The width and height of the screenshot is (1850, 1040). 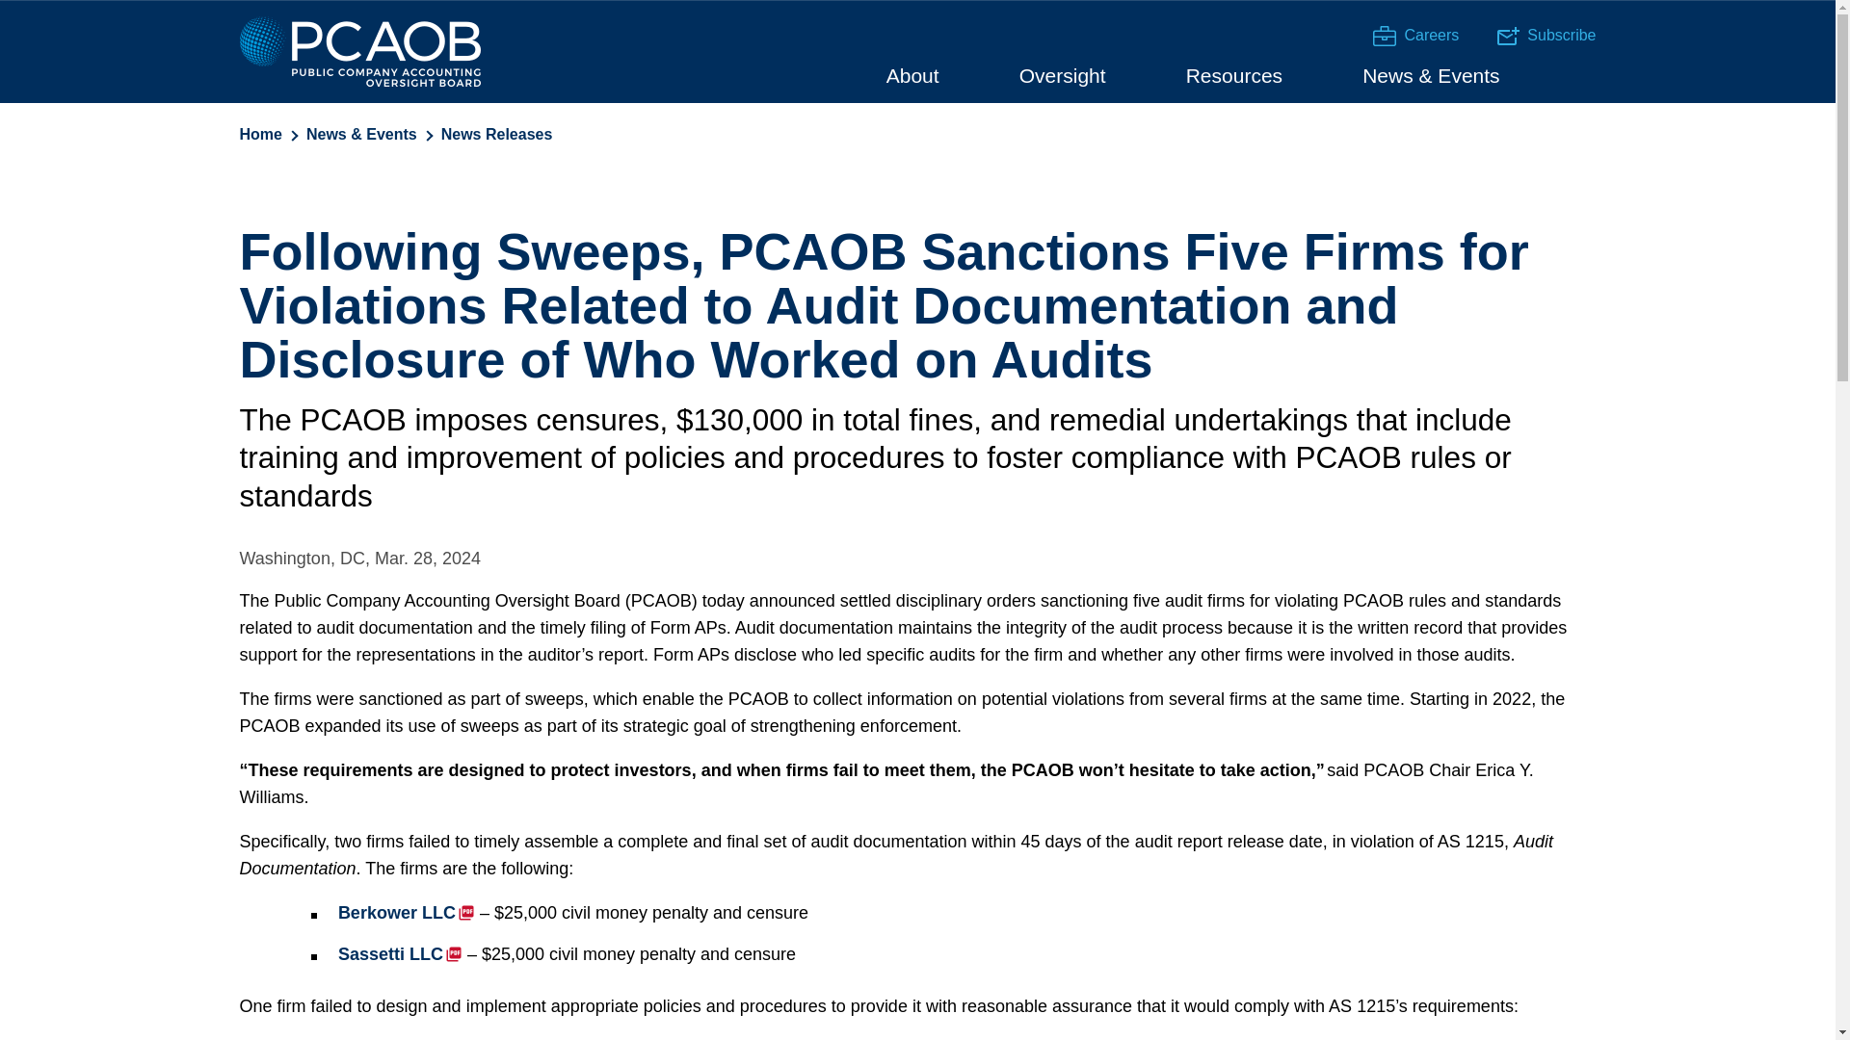 I want to click on Subscribe, so click(x=1507, y=37).